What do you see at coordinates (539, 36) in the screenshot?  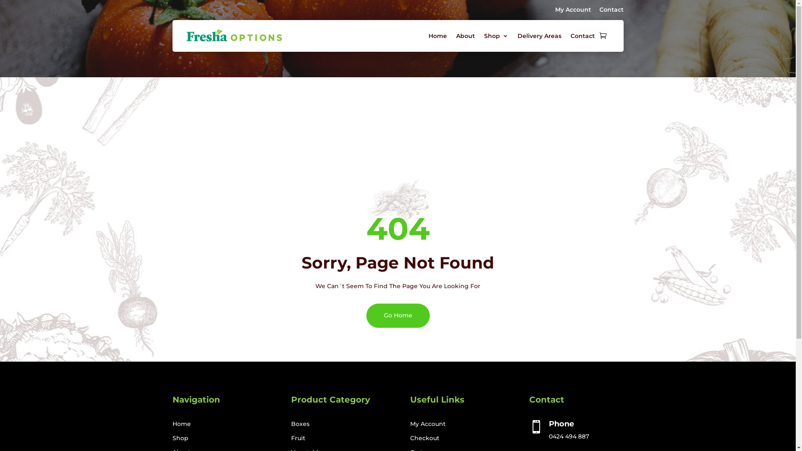 I see `Delivery Areas` at bounding box center [539, 36].